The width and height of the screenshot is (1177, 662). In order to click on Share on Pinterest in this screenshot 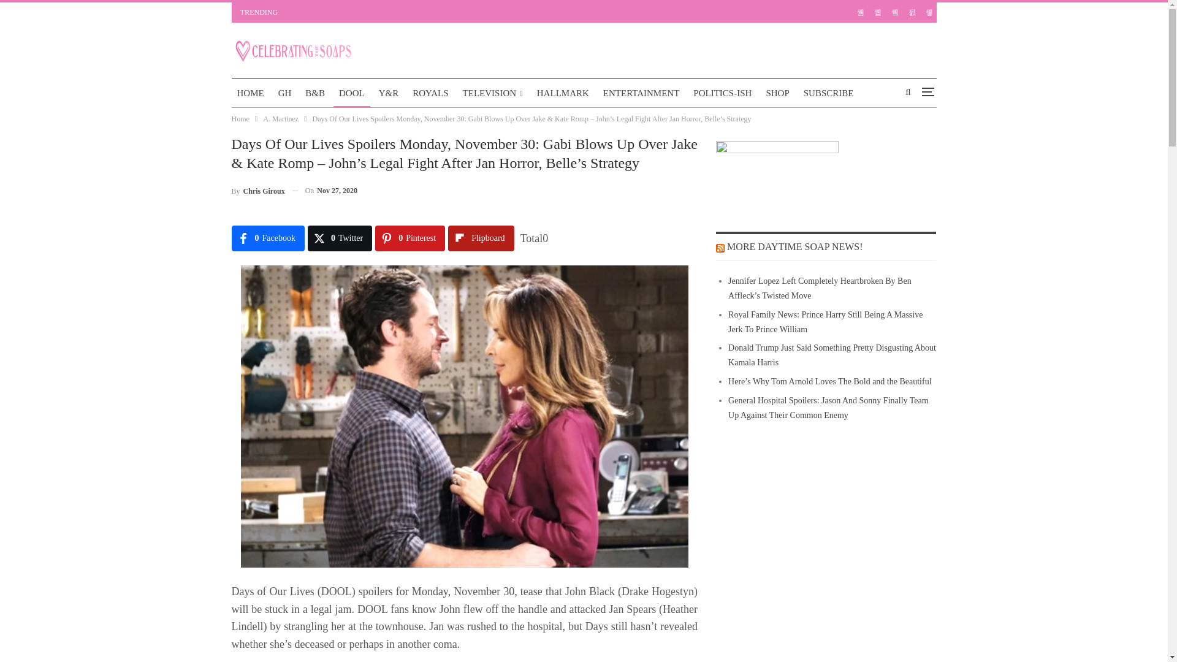, I will do `click(409, 238)`.